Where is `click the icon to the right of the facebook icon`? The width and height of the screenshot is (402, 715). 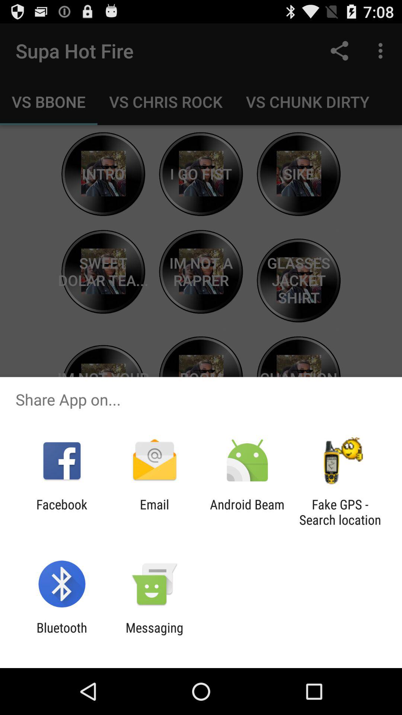 click the icon to the right of the facebook icon is located at coordinates (154, 512).